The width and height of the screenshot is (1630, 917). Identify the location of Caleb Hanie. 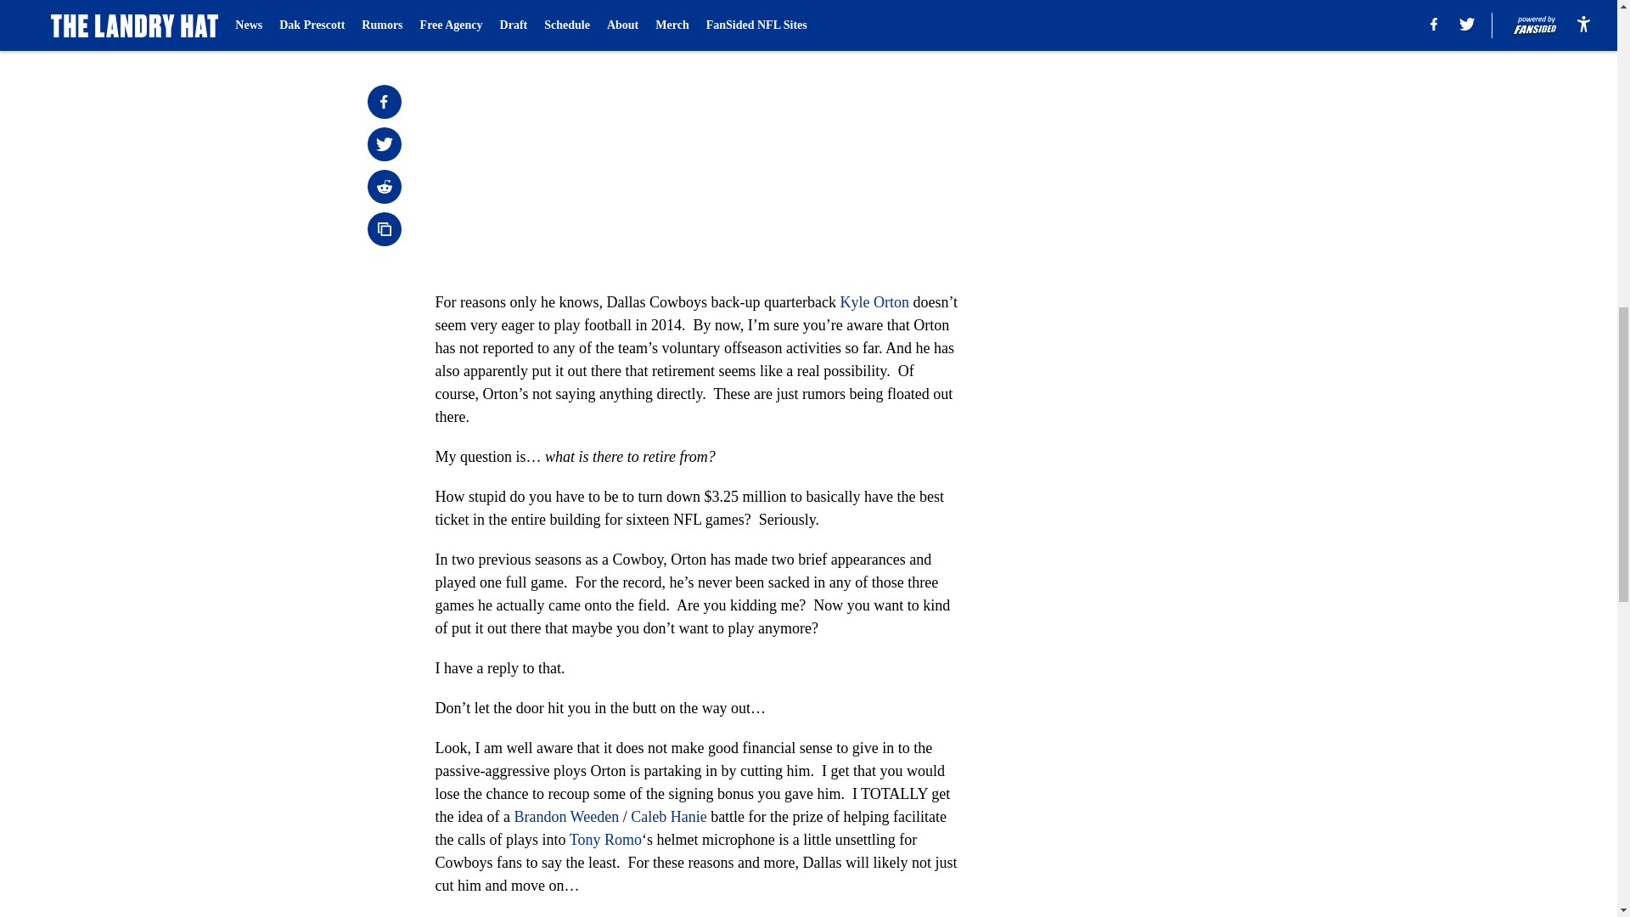
(668, 817).